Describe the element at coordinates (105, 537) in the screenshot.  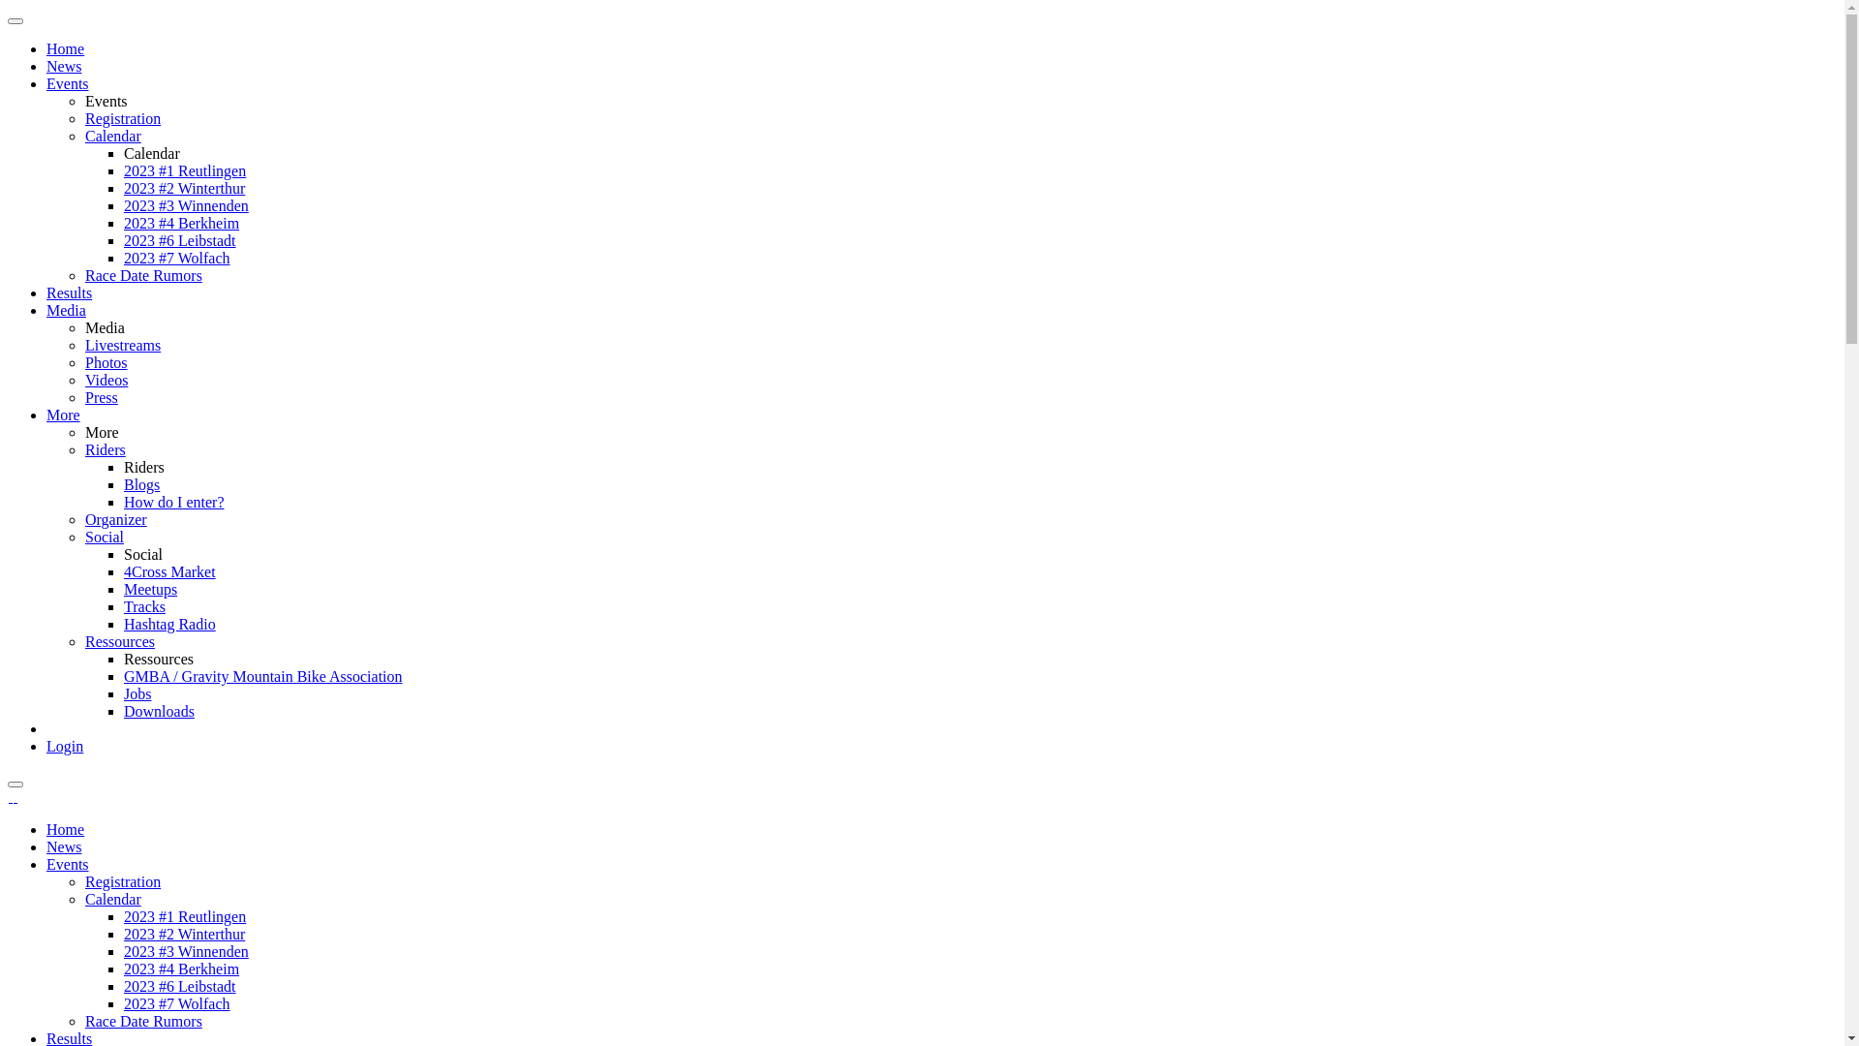
I see `Social` at that location.